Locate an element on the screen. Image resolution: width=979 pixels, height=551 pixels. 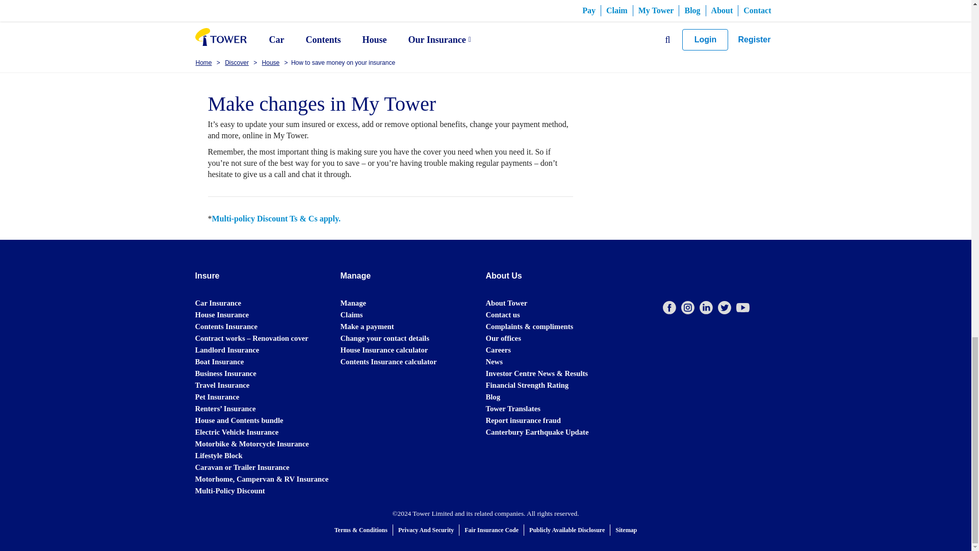
Youtube is located at coordinates (742, 307).